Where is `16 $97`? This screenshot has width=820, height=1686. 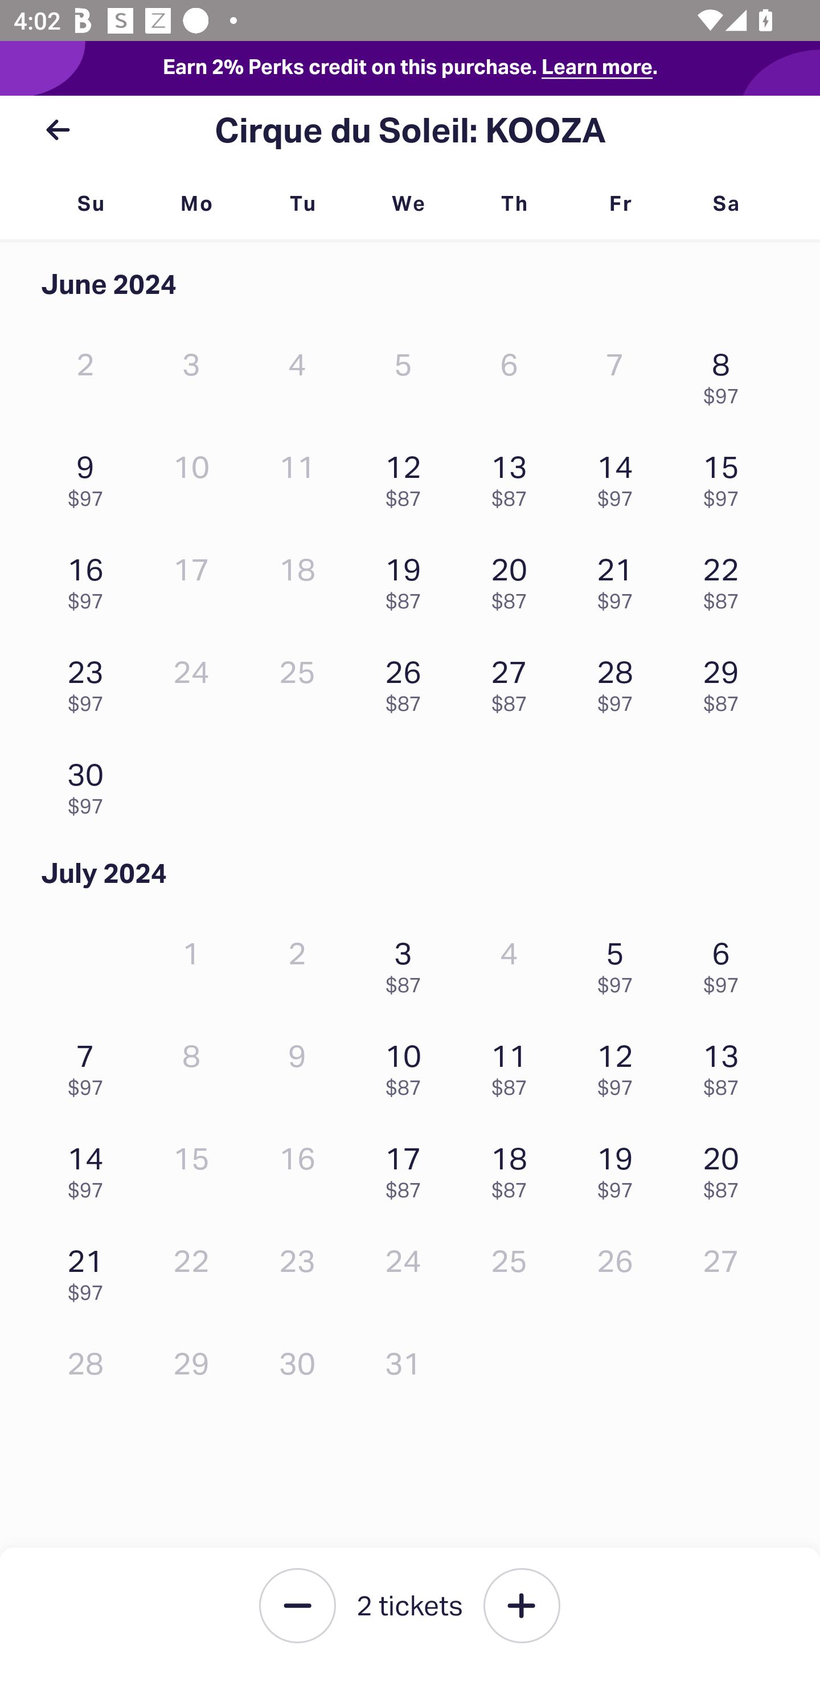
16 $97 is located at coordinates (91, 579).